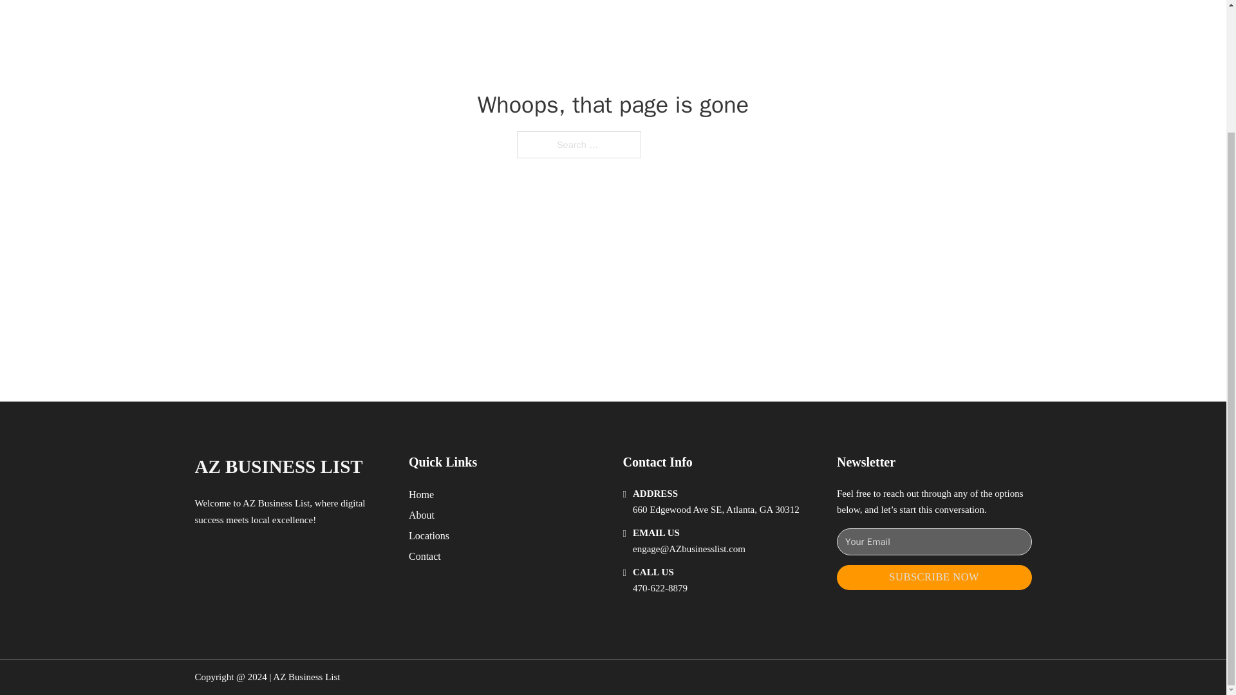  Describe the element at coordinates (429, 535) in the screenshot. I see `Locations` at that location.